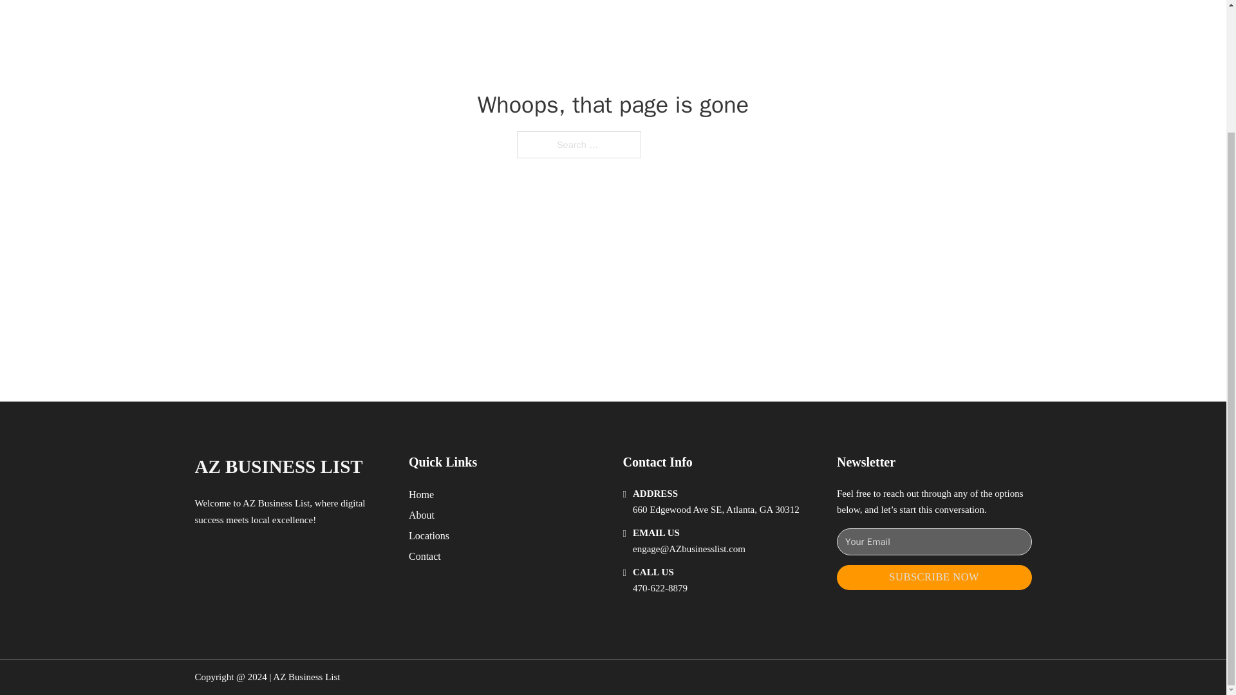  Describe the element at coordinates (429, 535) in the screenshot. I see `Locations` at that location.